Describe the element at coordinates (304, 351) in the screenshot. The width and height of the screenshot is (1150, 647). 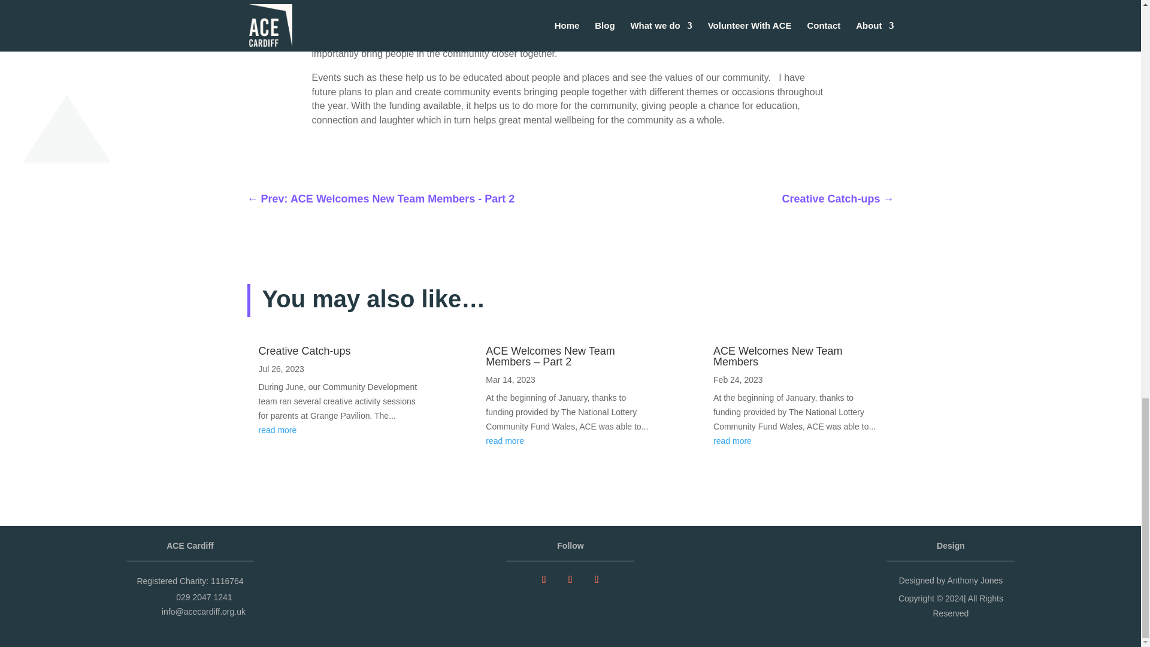
I see `Creative Catch-ups` at that location.